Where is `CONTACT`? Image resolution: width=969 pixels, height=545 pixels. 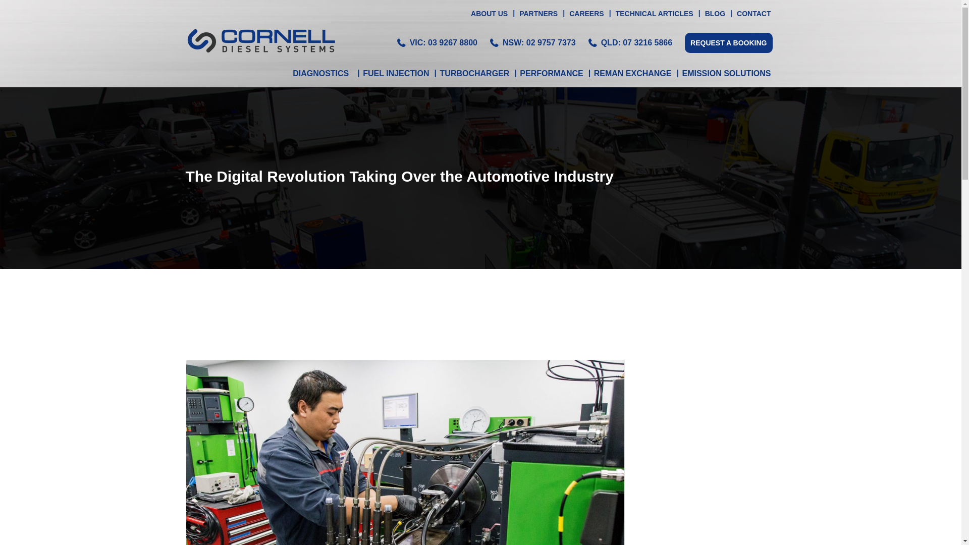 CONTACT is located at coordinates (753, 15).